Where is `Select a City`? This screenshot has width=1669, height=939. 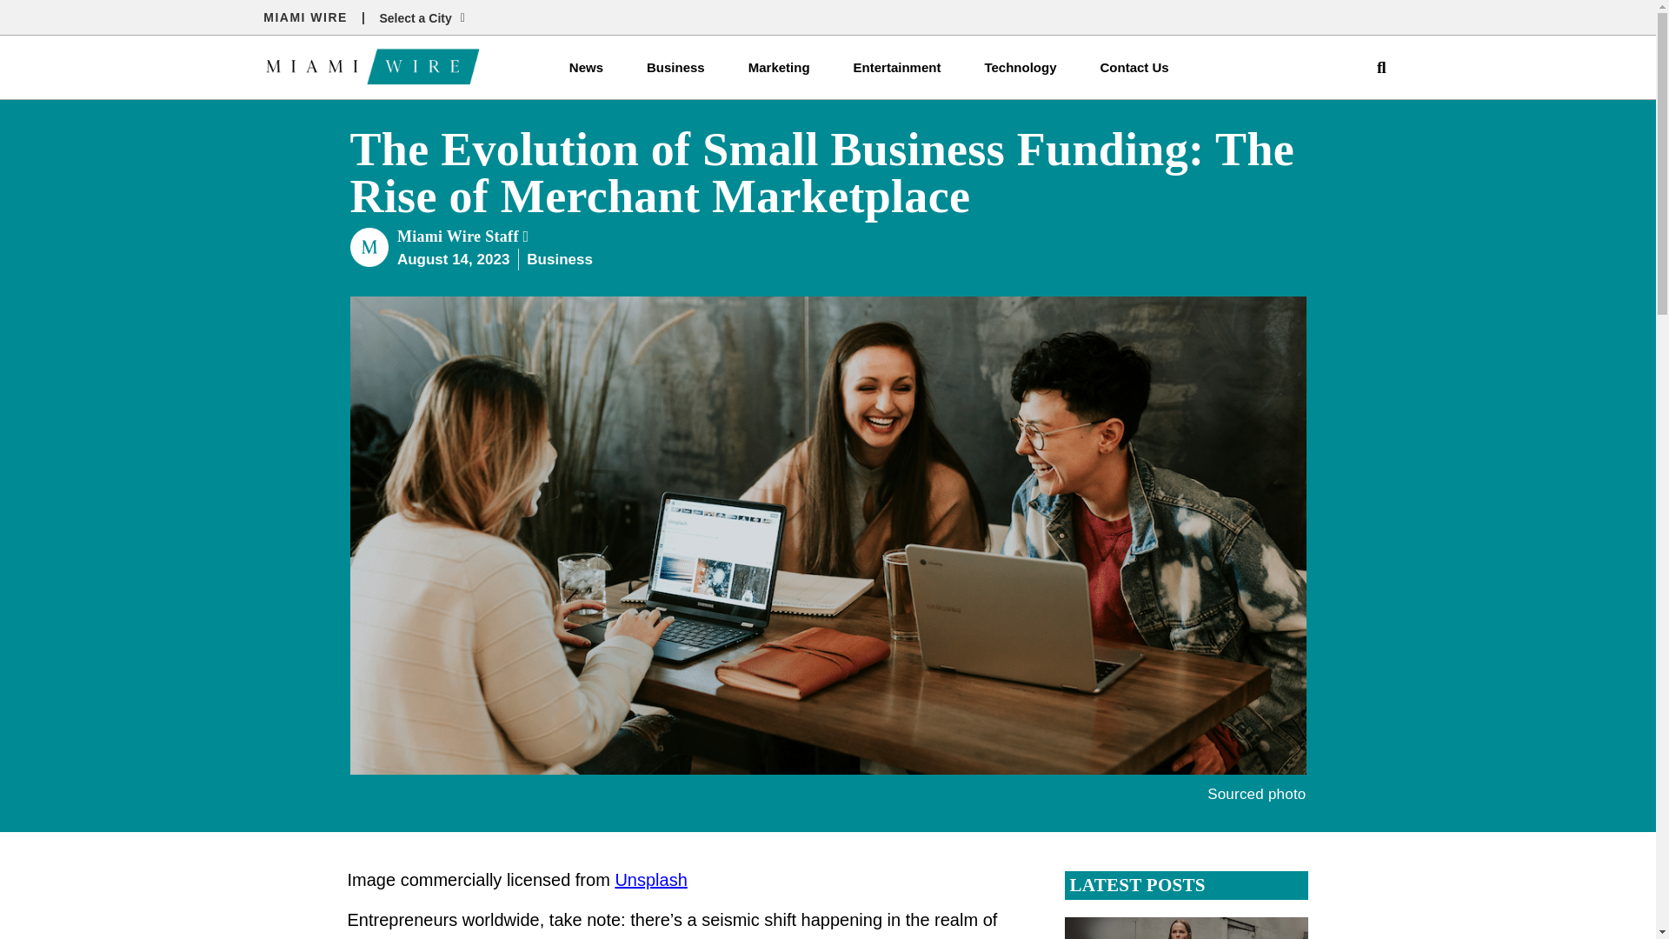 Select a City is located at coordinates (421, 19).